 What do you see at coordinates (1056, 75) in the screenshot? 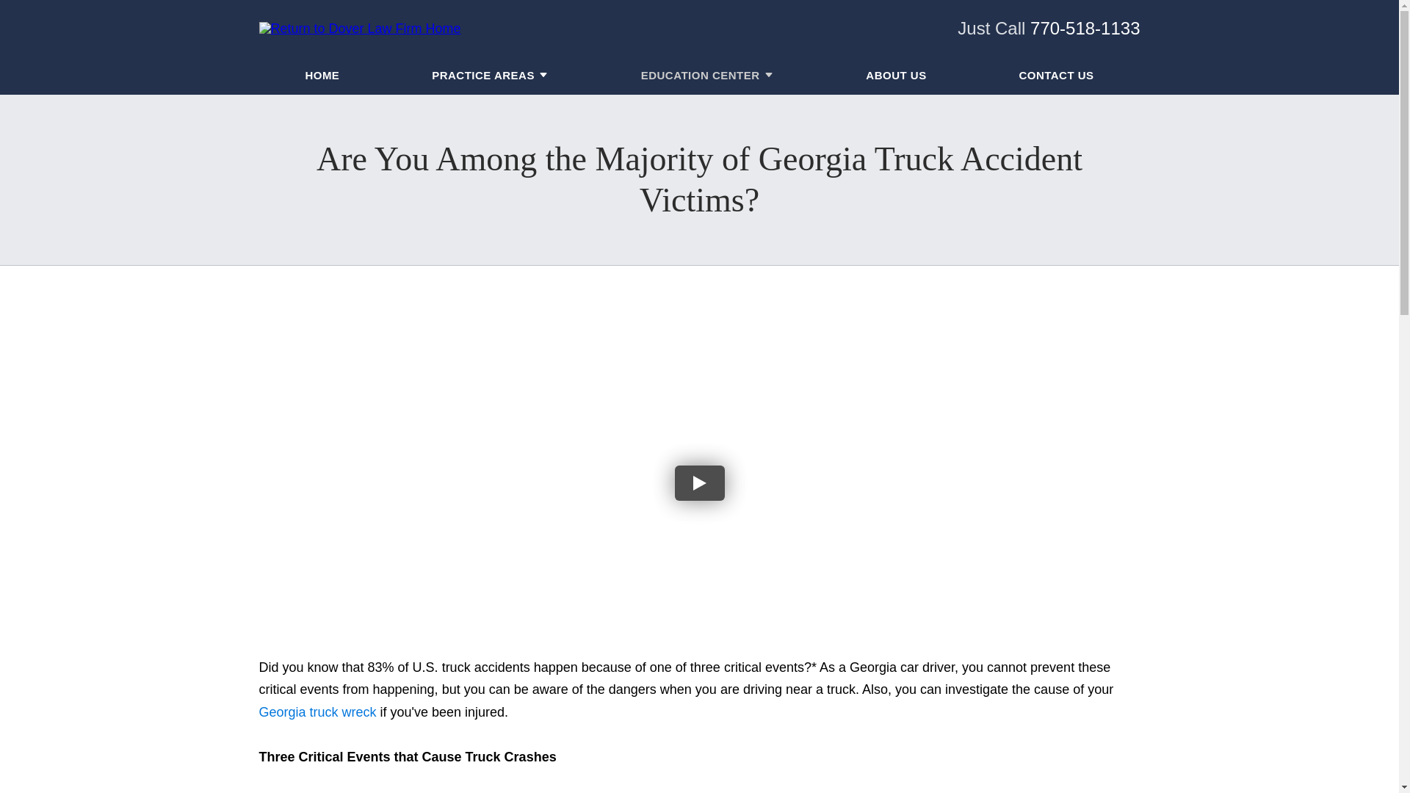
I see `CONTACT US` at bounding box center [1056, 75].